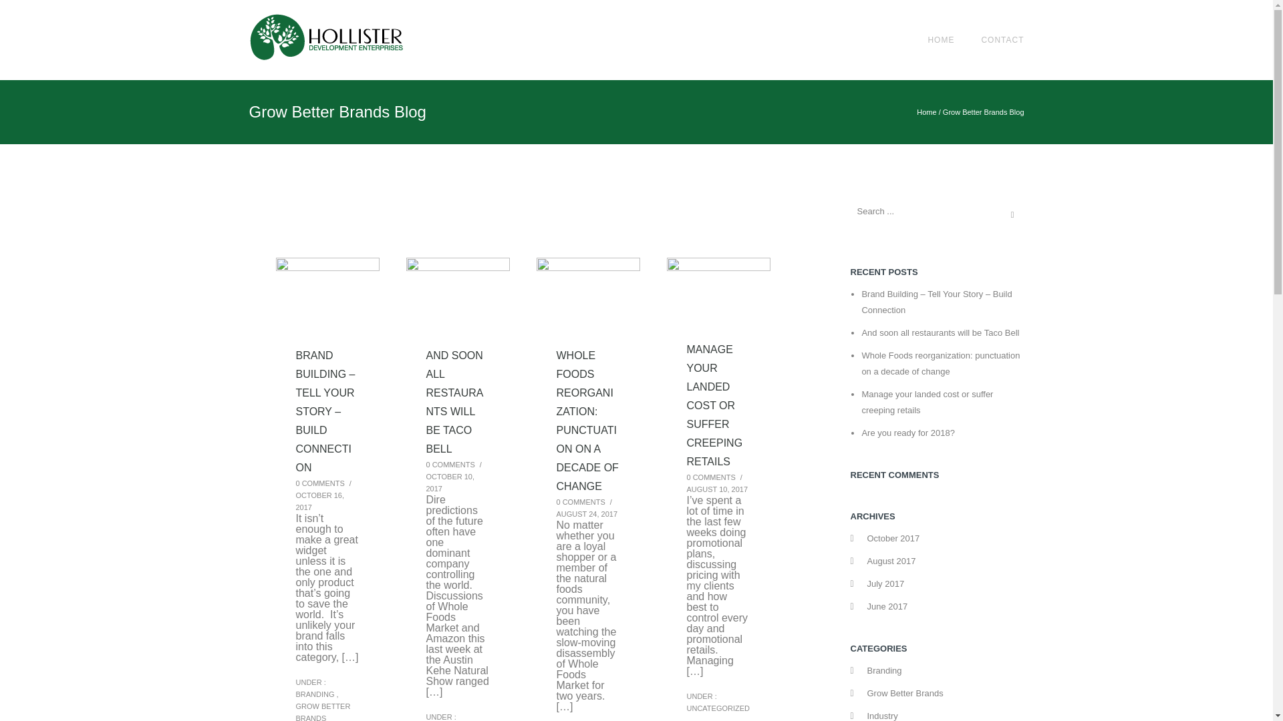 The width and height of the screenshot is (1283, 721). Describe the element at coordinates (314, 694) in the screenshot. I see `View all posts in Branding` at that location.